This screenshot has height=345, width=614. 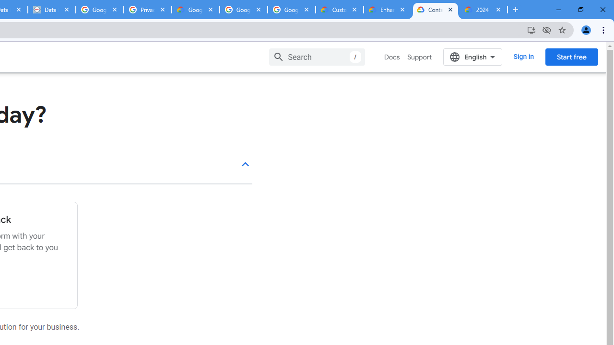 What do you see at coordinates (559, 10) in the screenshot?
I see `Minimize` at bounding box center [559, 10].